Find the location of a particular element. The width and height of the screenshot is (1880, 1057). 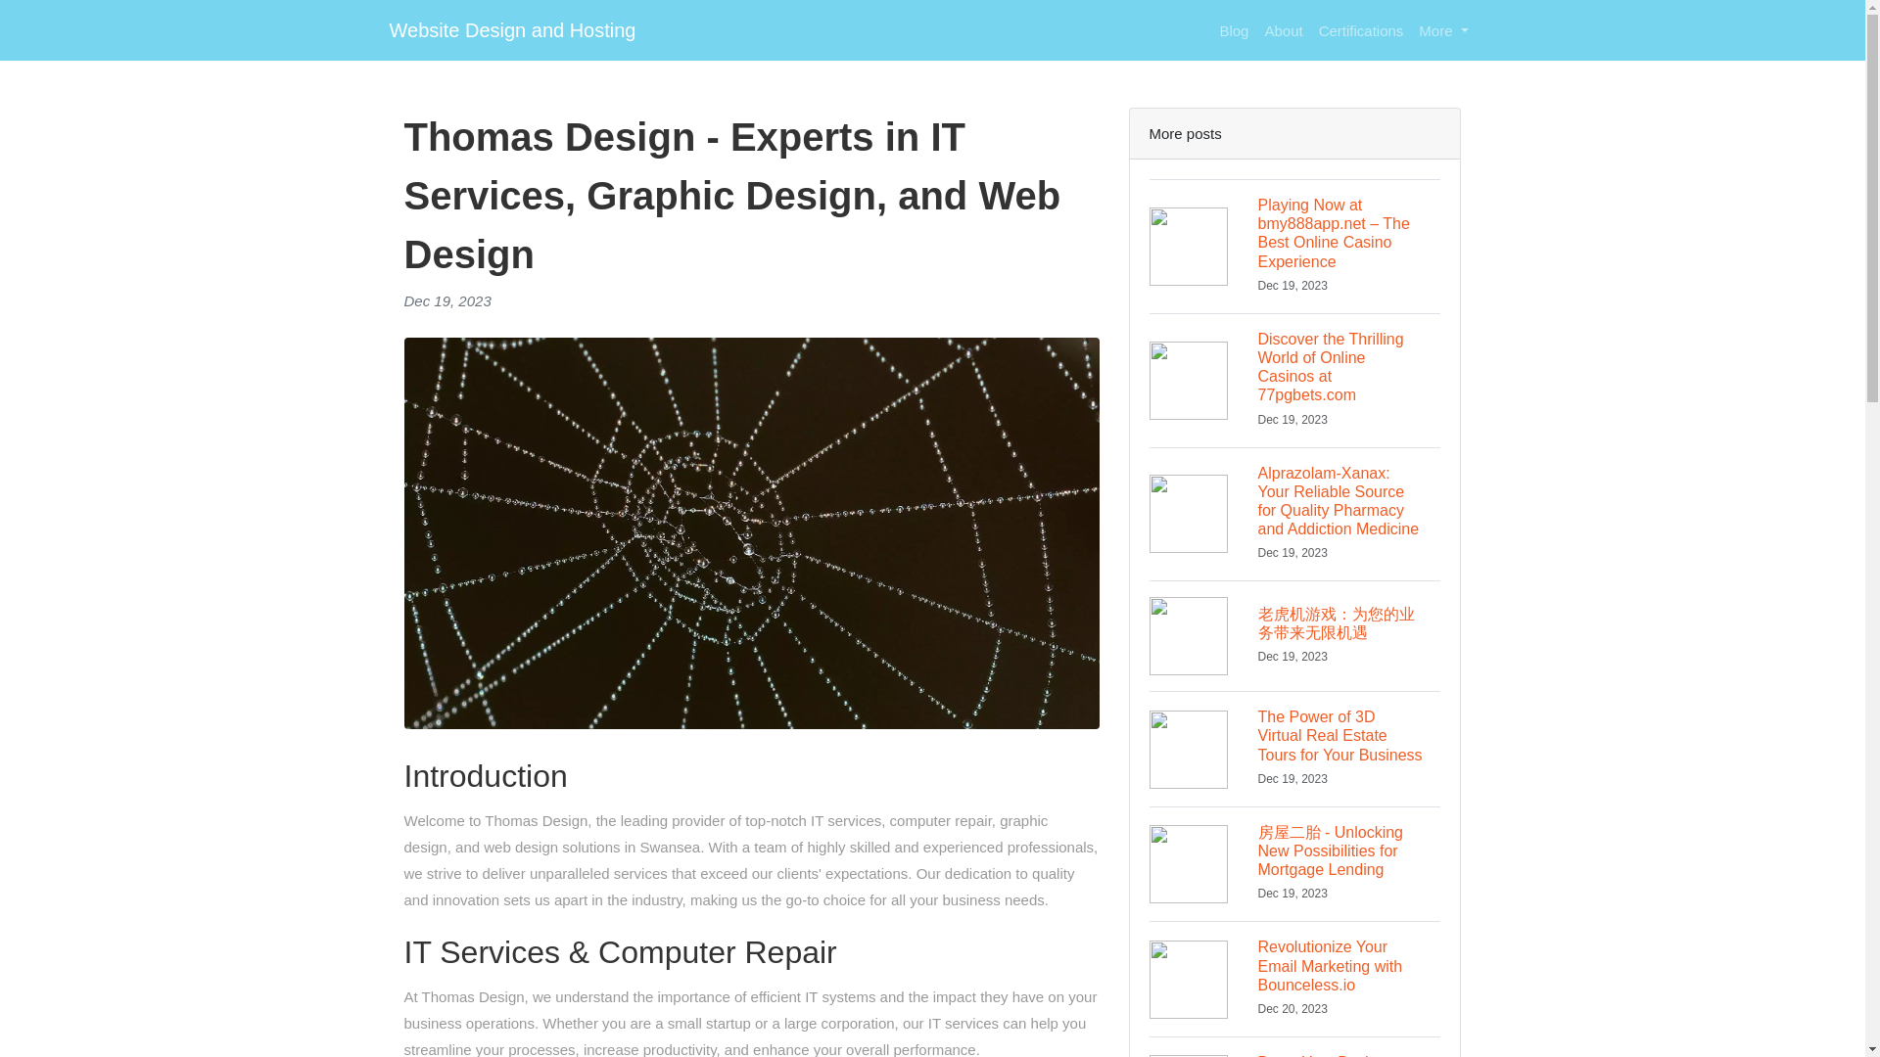

Certifications is located at coordinates (1361, 29).